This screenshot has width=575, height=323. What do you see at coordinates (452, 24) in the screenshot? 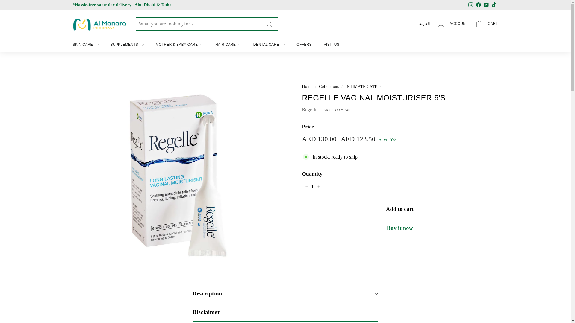
I see `ACCOUNT` at bounding box center [452, 24].